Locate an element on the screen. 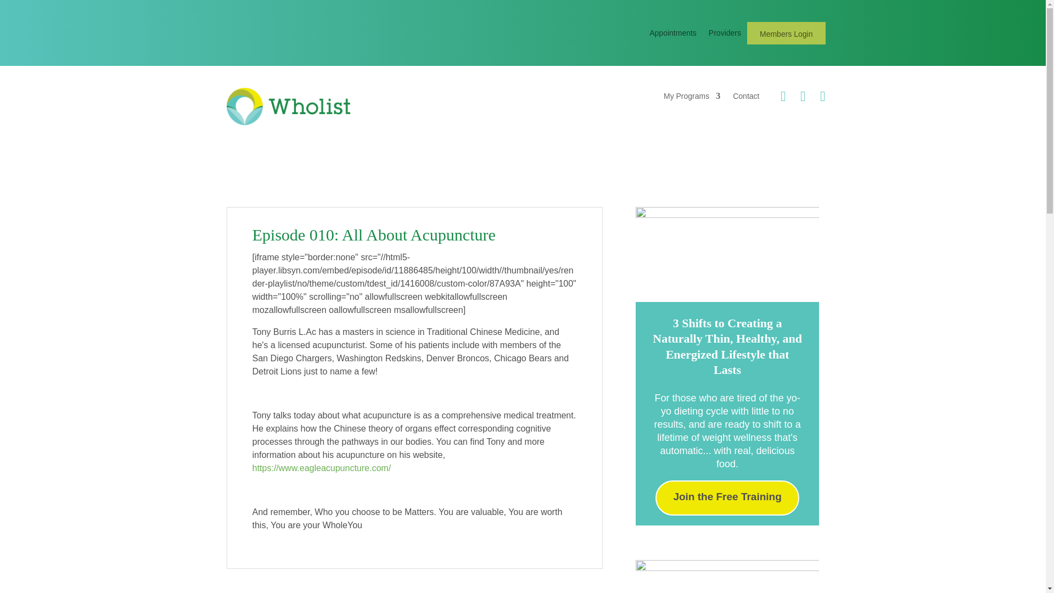 Image resolution: width=1054 pixels, height=593 pixels. Providers is located at coordinates (725, 36).